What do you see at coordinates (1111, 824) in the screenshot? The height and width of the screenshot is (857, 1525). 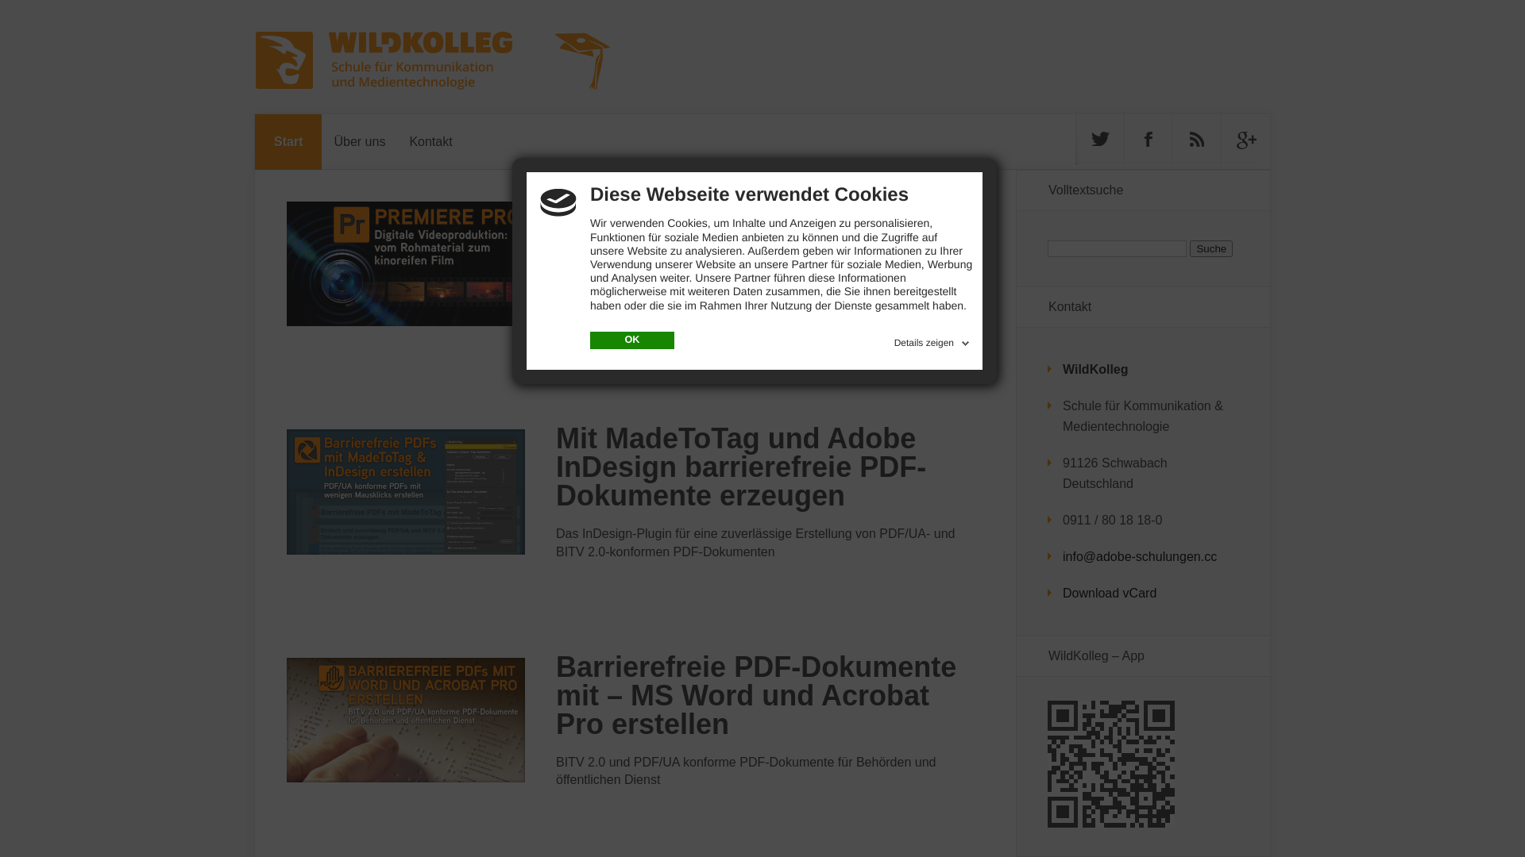 I see `WildKolleg App` at bounding box center [1111, 824].